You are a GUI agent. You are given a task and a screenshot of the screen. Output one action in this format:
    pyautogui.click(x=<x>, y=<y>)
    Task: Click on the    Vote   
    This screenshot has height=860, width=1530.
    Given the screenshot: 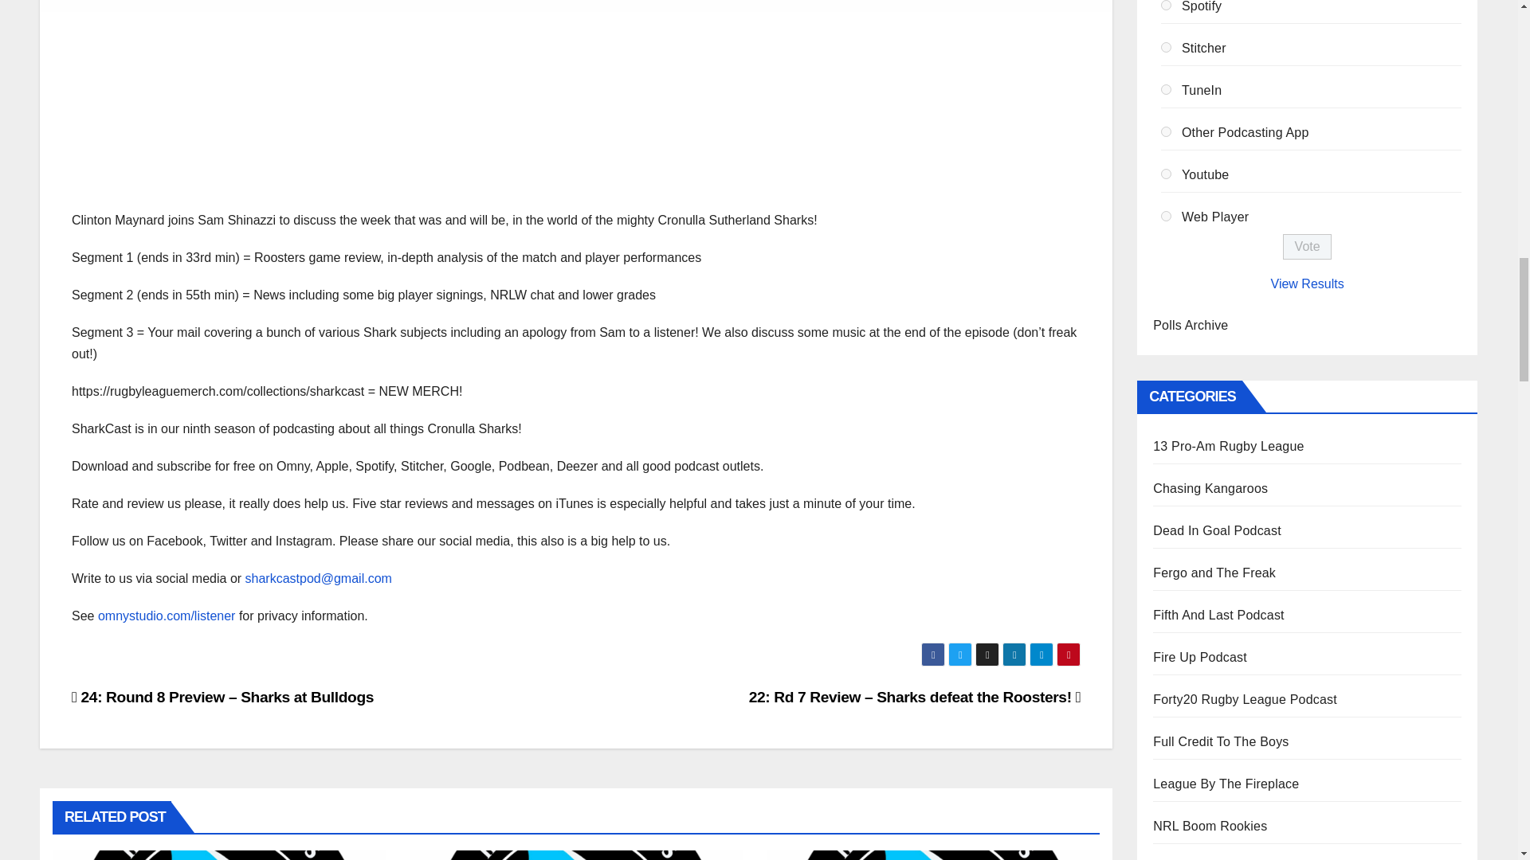 What is the action you would take?
    pyautogui.click(x=1307, y=247)
    